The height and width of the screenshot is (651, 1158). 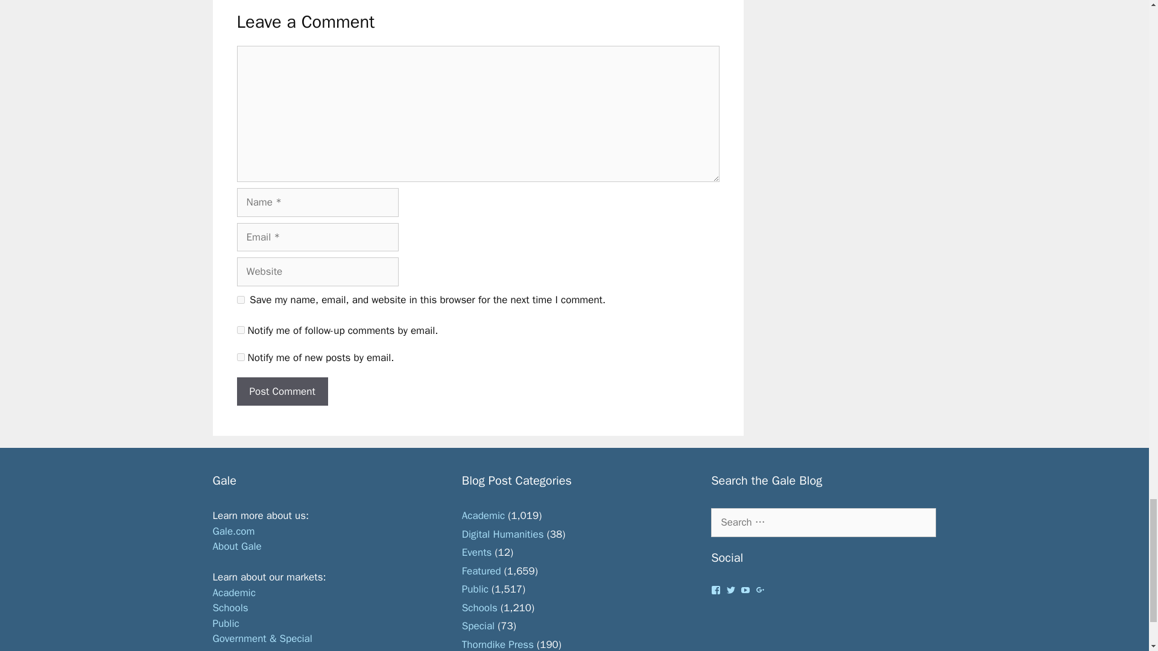 What do you see at coordinates (240, 357) in the screenshot?
I see `subscribe` at bounding box center [240, 357].